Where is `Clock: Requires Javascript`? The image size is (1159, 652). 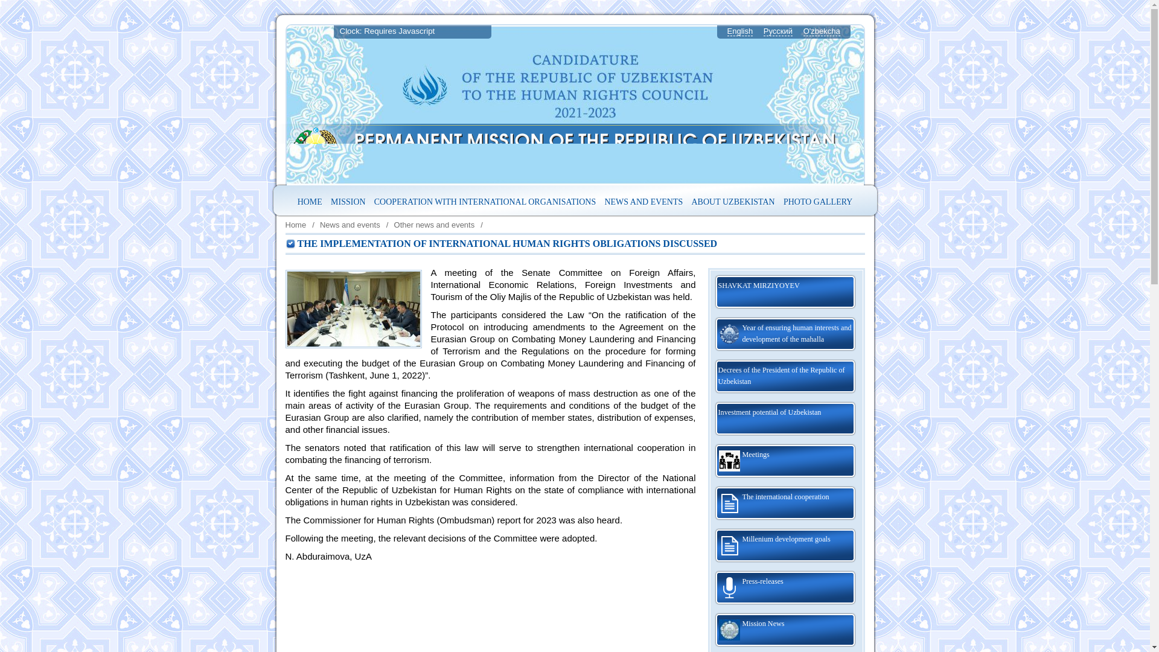 Clock: Requires Javascript is located at coordinates (412, 31).